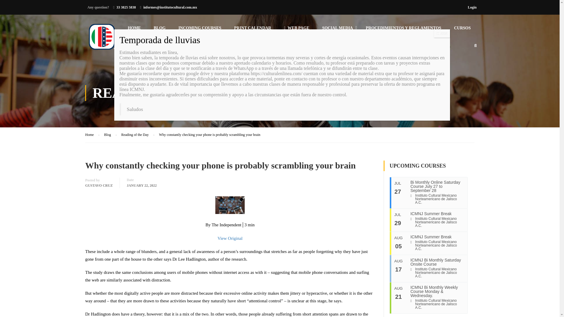 The height and width of the screenshot is (317, 564). What do you see at coordinates (99, 185) in the screenshot?
I see `GUSTAVO CRUZ` at bounding box center [99, 185].